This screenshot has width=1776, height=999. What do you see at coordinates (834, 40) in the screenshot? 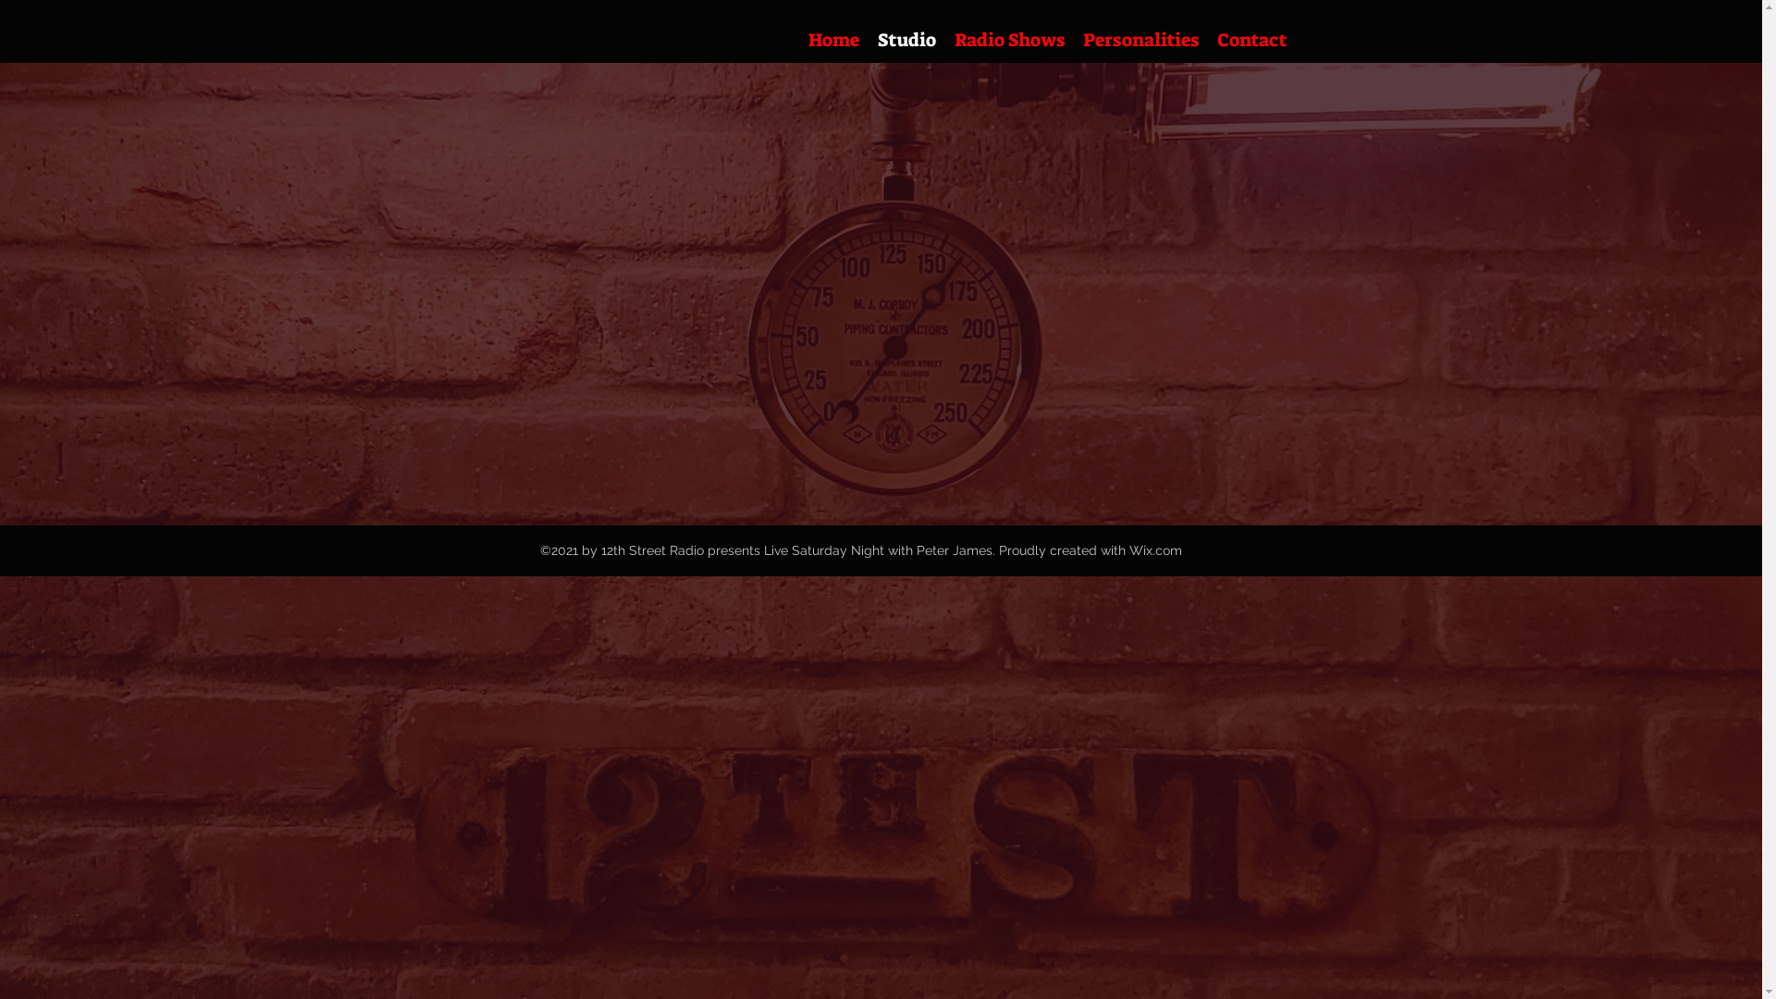
I see `Home` at bounding box center [834, 40].